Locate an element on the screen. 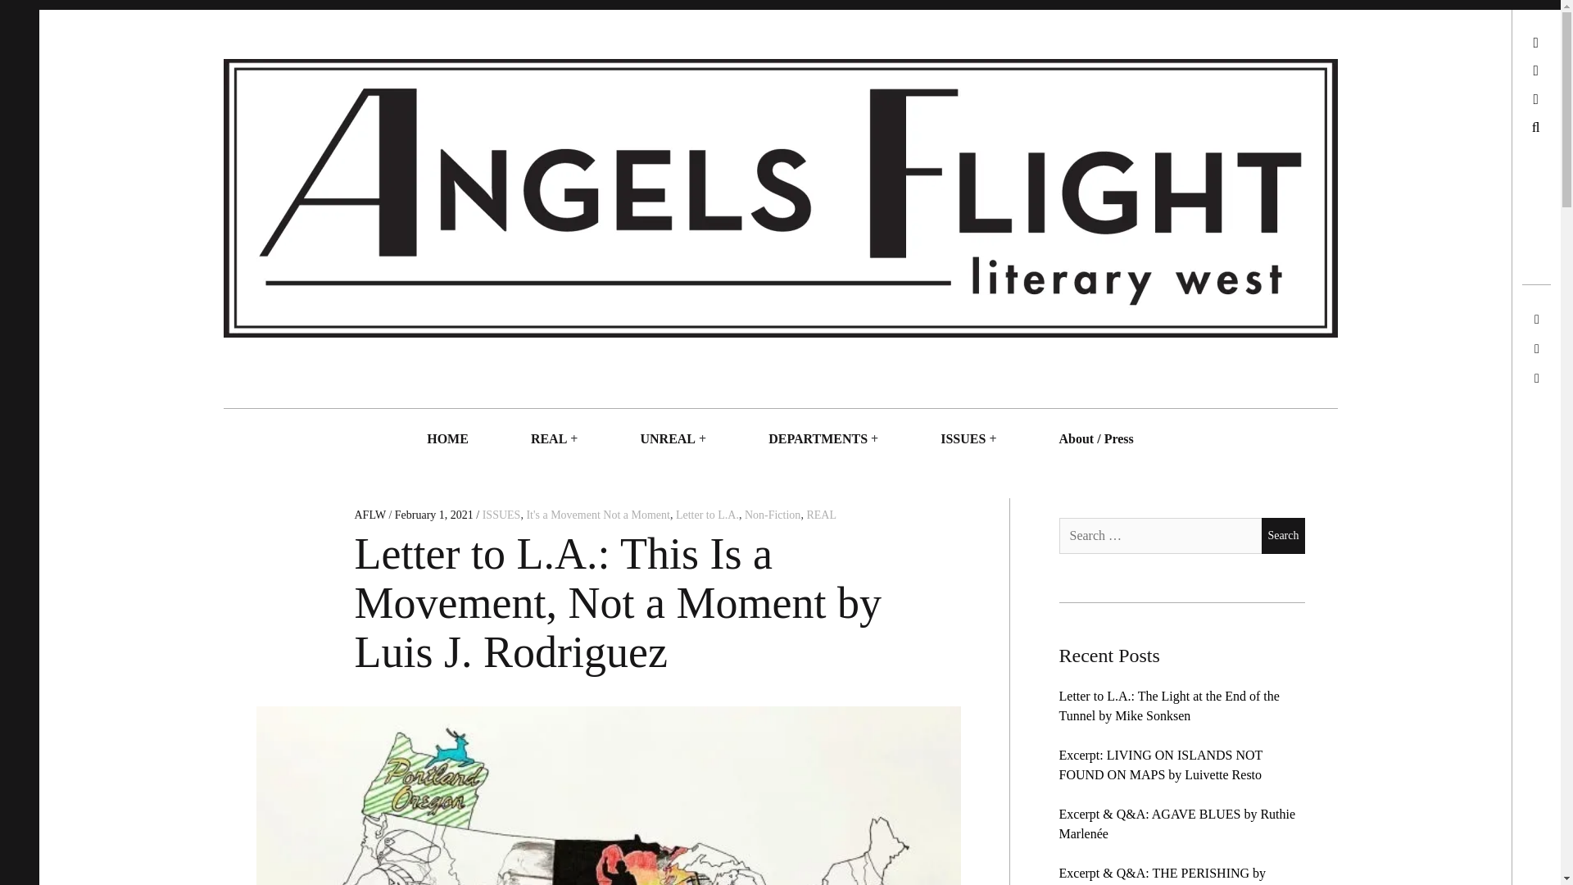 This screenshot has width=1573, height=885. Non-Fiction is located at coordinates (772, 515).